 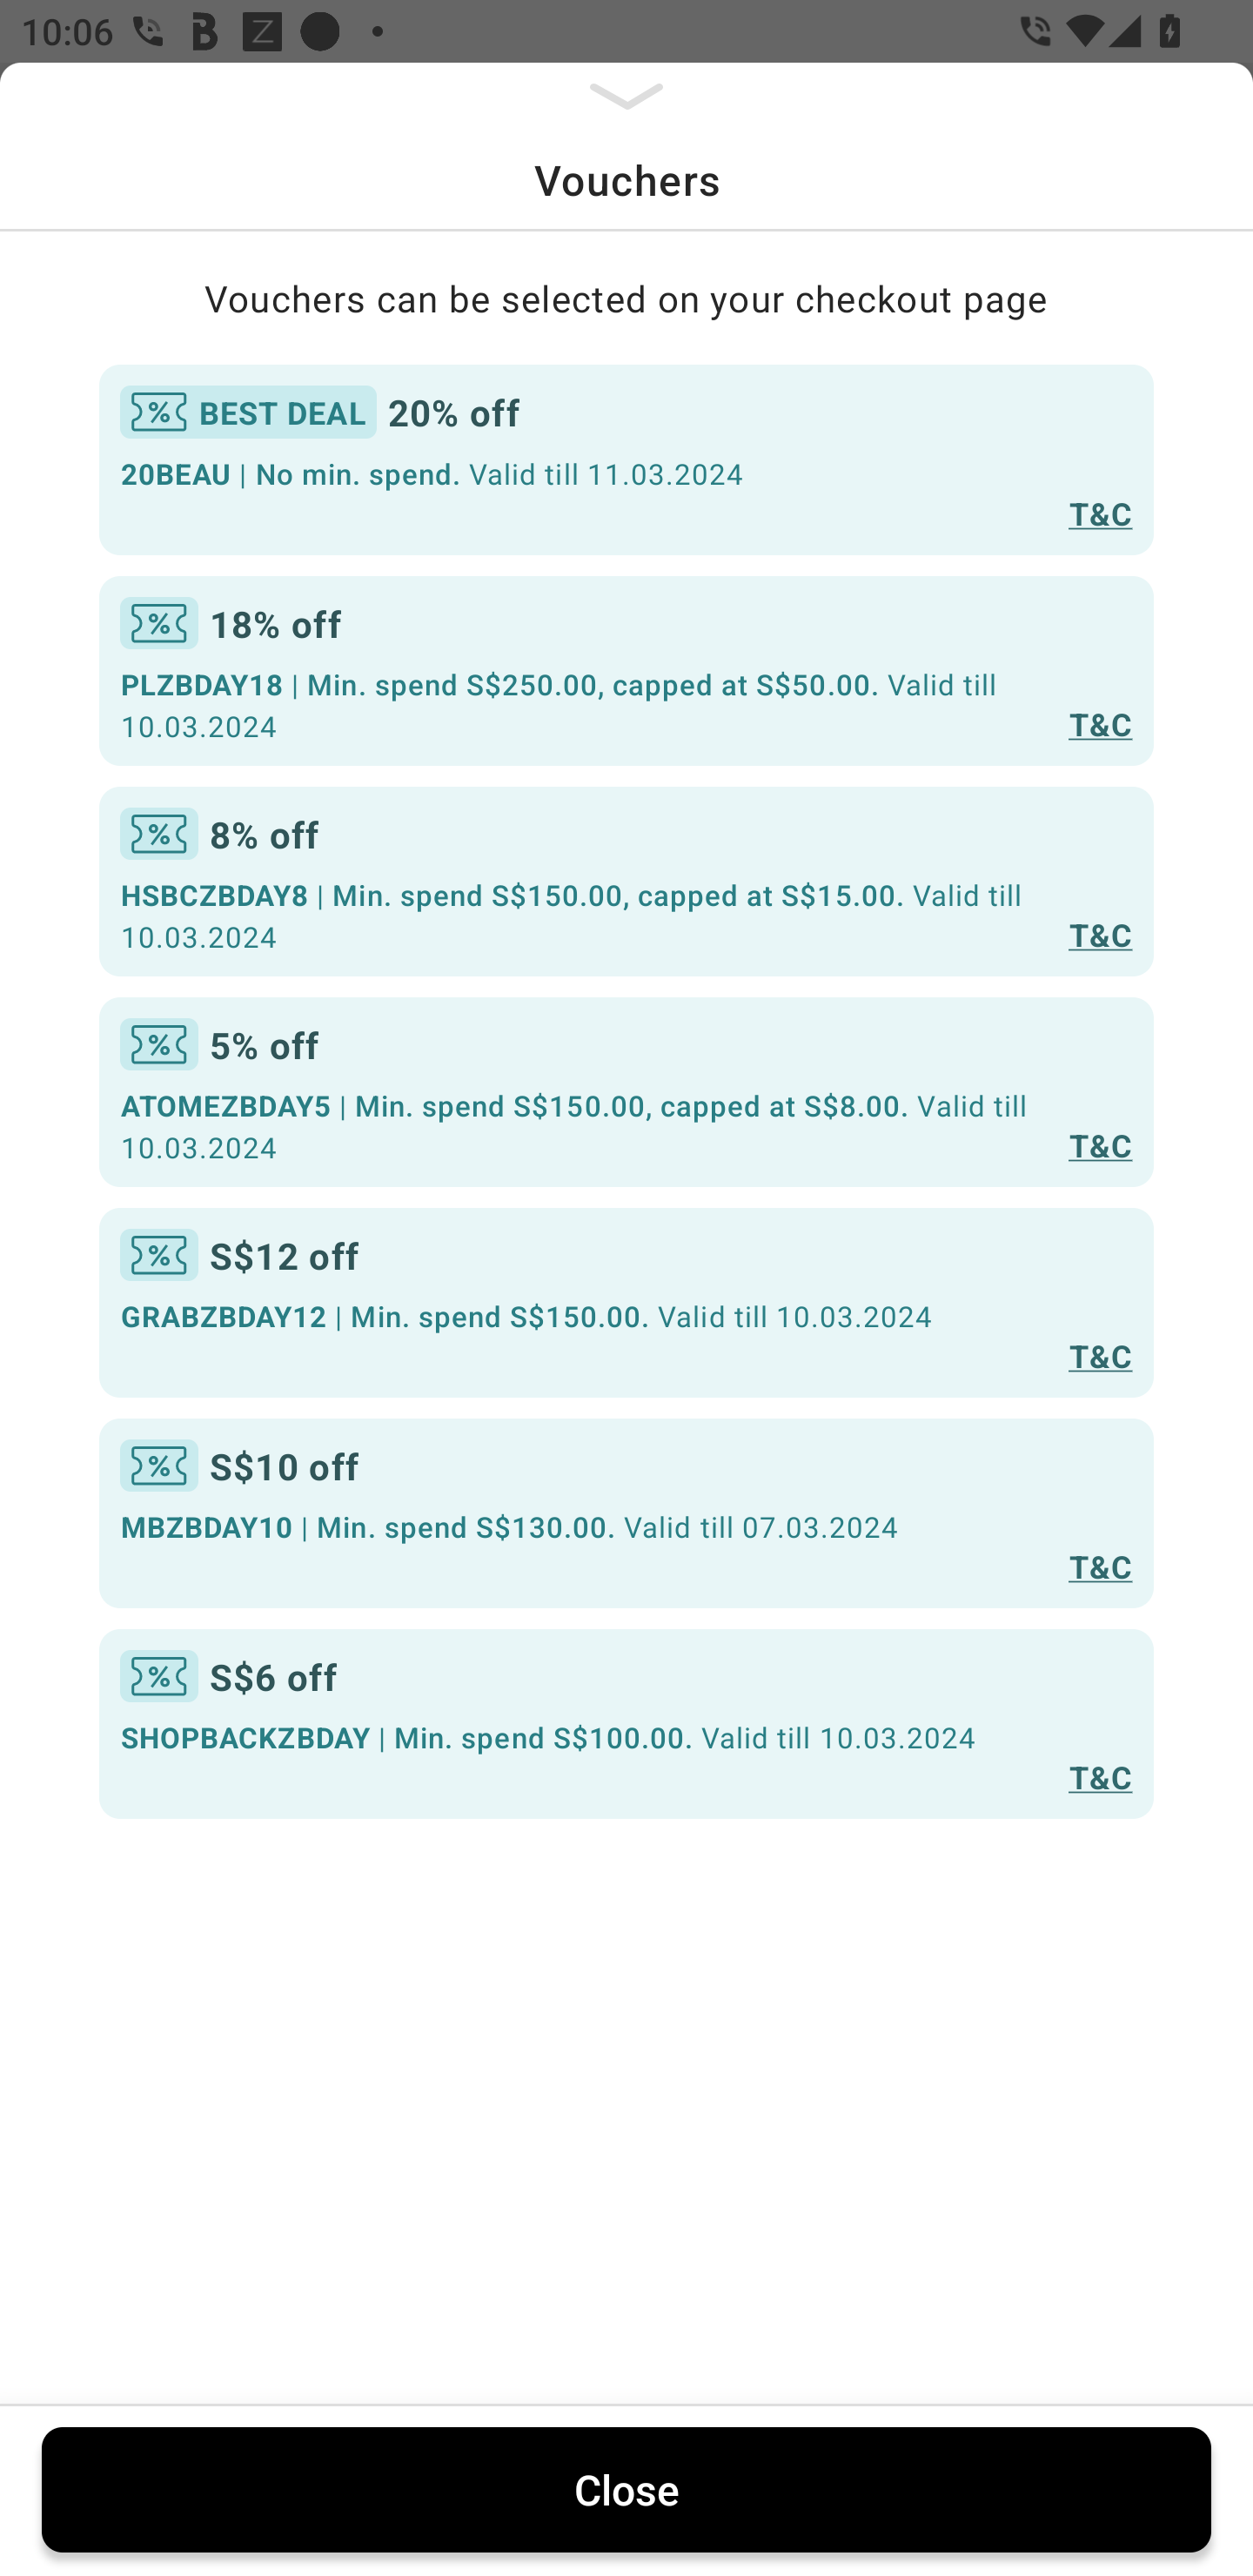 What do you see at coordinates (1100, 1354) in the screenshot?
I see `T&C` at bounding box center [1100, 1354].